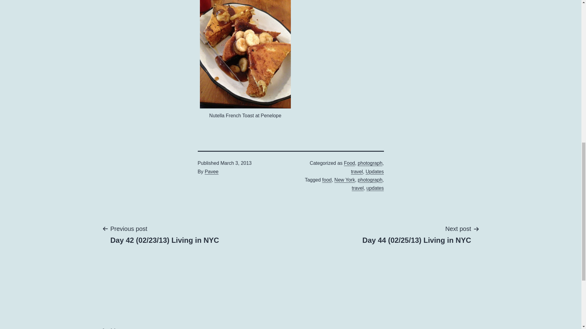 This screenshot has width=586, height=329. What do you see at coordinates (358, 188) in the screenshot?
I see `travel` at bounding box center [358, 188].